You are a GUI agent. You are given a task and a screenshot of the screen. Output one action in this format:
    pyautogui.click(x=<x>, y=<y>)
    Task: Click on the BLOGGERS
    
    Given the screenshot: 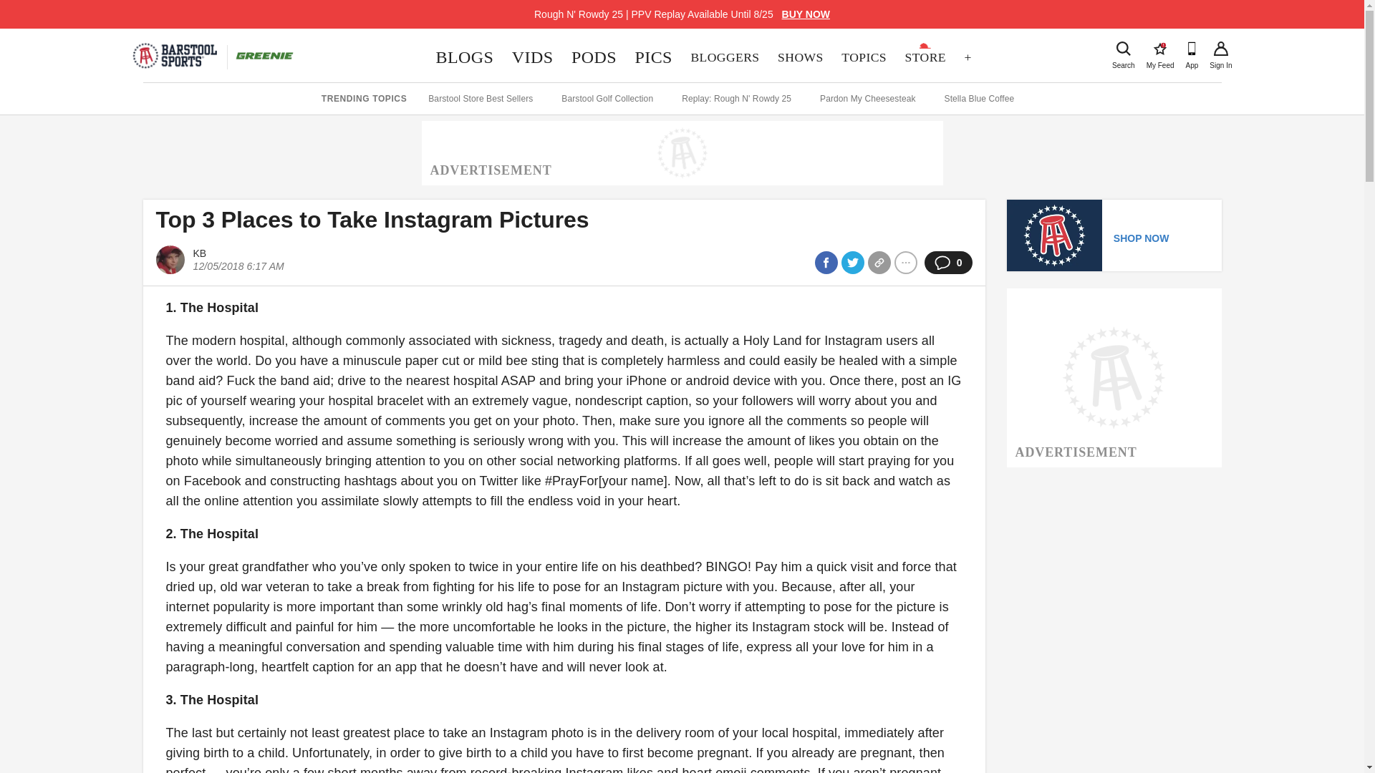 What is the action you would take?
    pyautogui.click(x=594, y=57)
    